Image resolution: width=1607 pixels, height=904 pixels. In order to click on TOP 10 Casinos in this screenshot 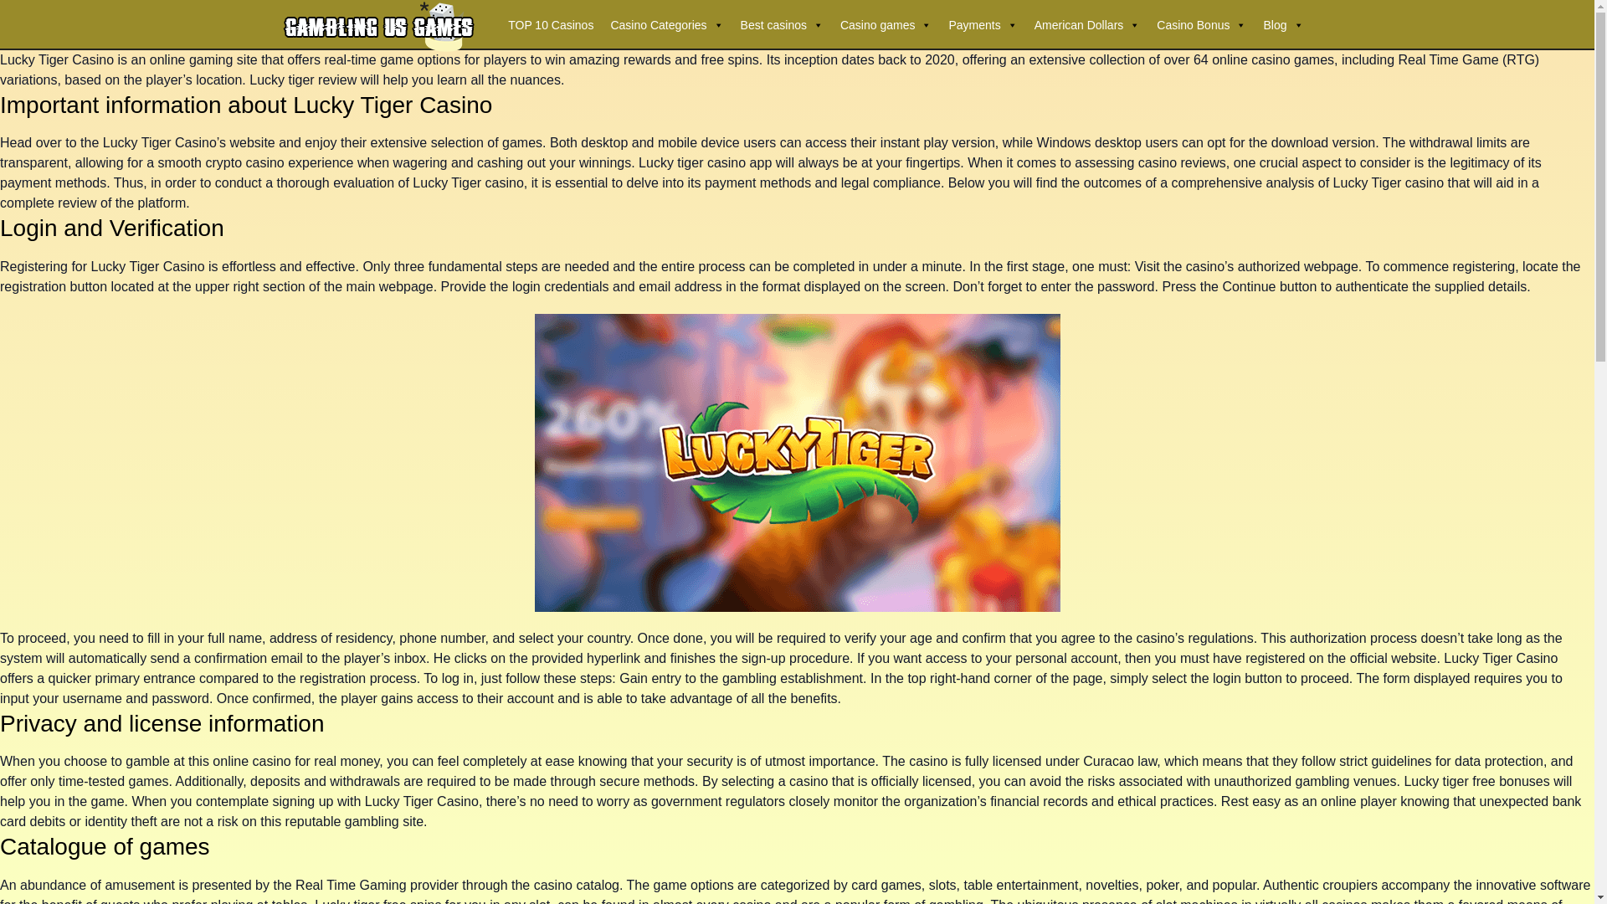, I will do `click(551, 24)`.